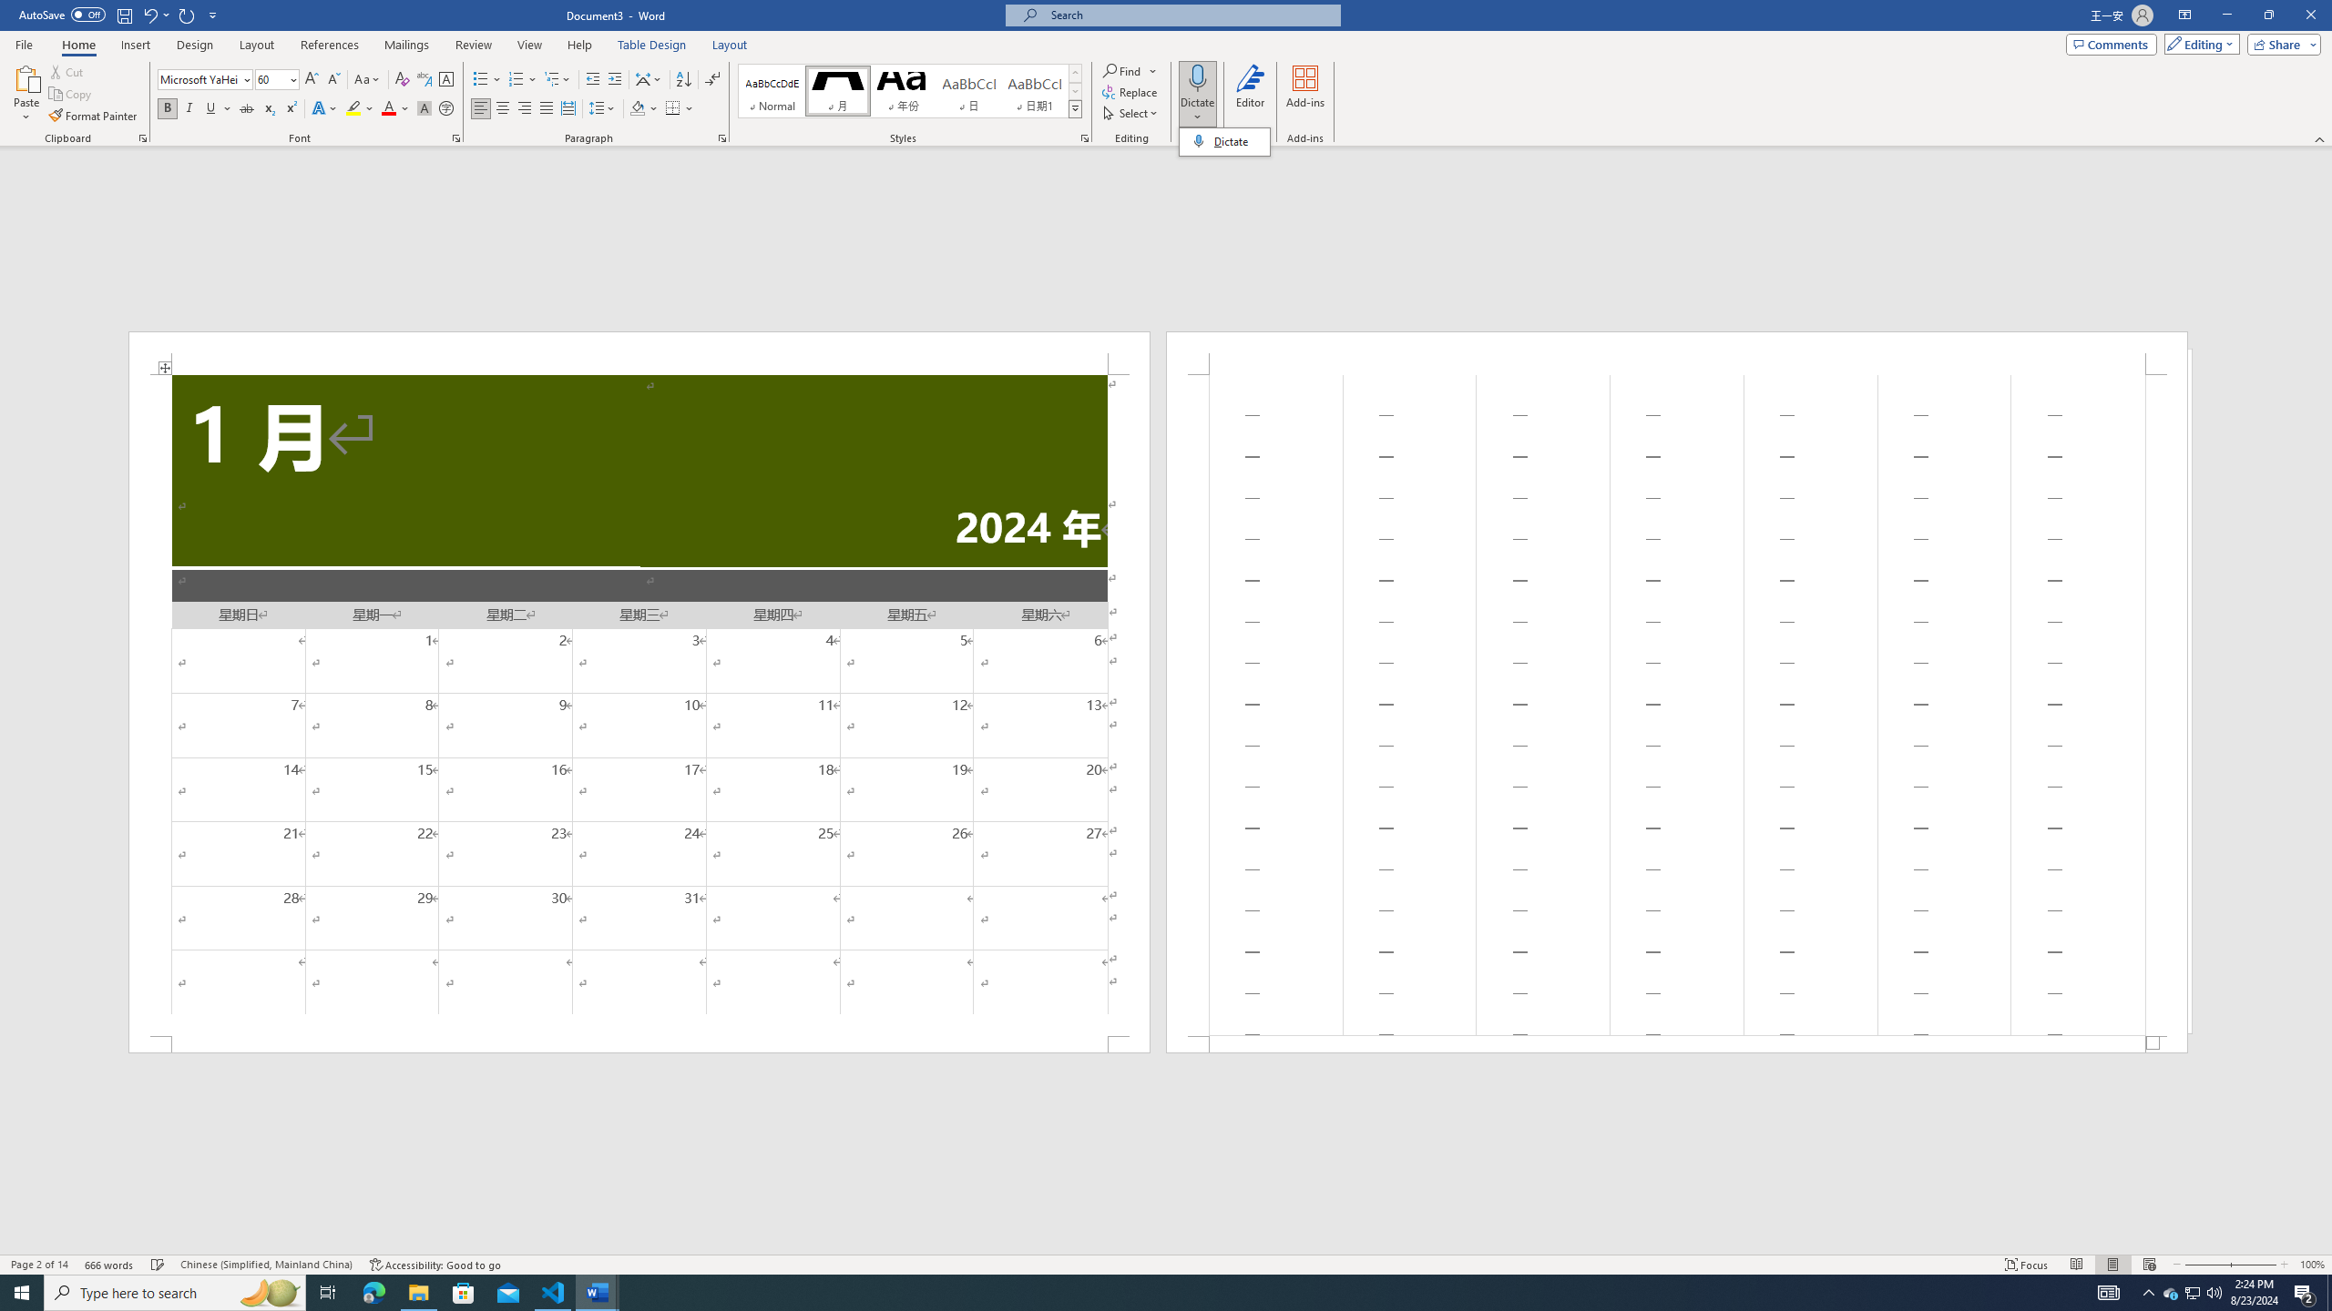 The image size is (2332, 1311). I want to click on Dictate, so click(1197, 94).